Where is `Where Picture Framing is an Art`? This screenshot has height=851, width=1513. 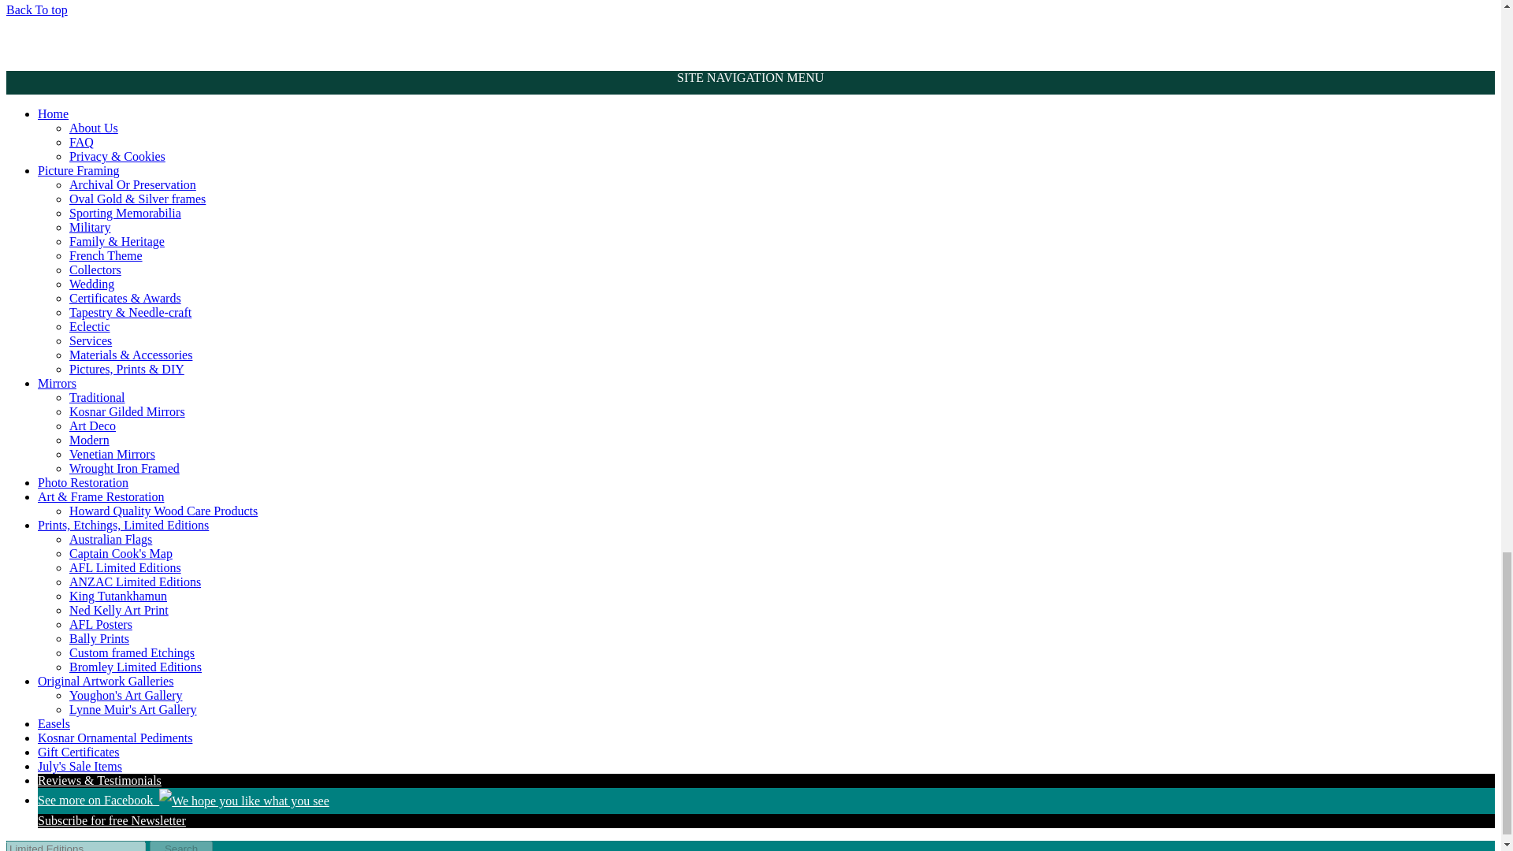
Where Picture Framing is an Art is located at coordinates (53, 113).